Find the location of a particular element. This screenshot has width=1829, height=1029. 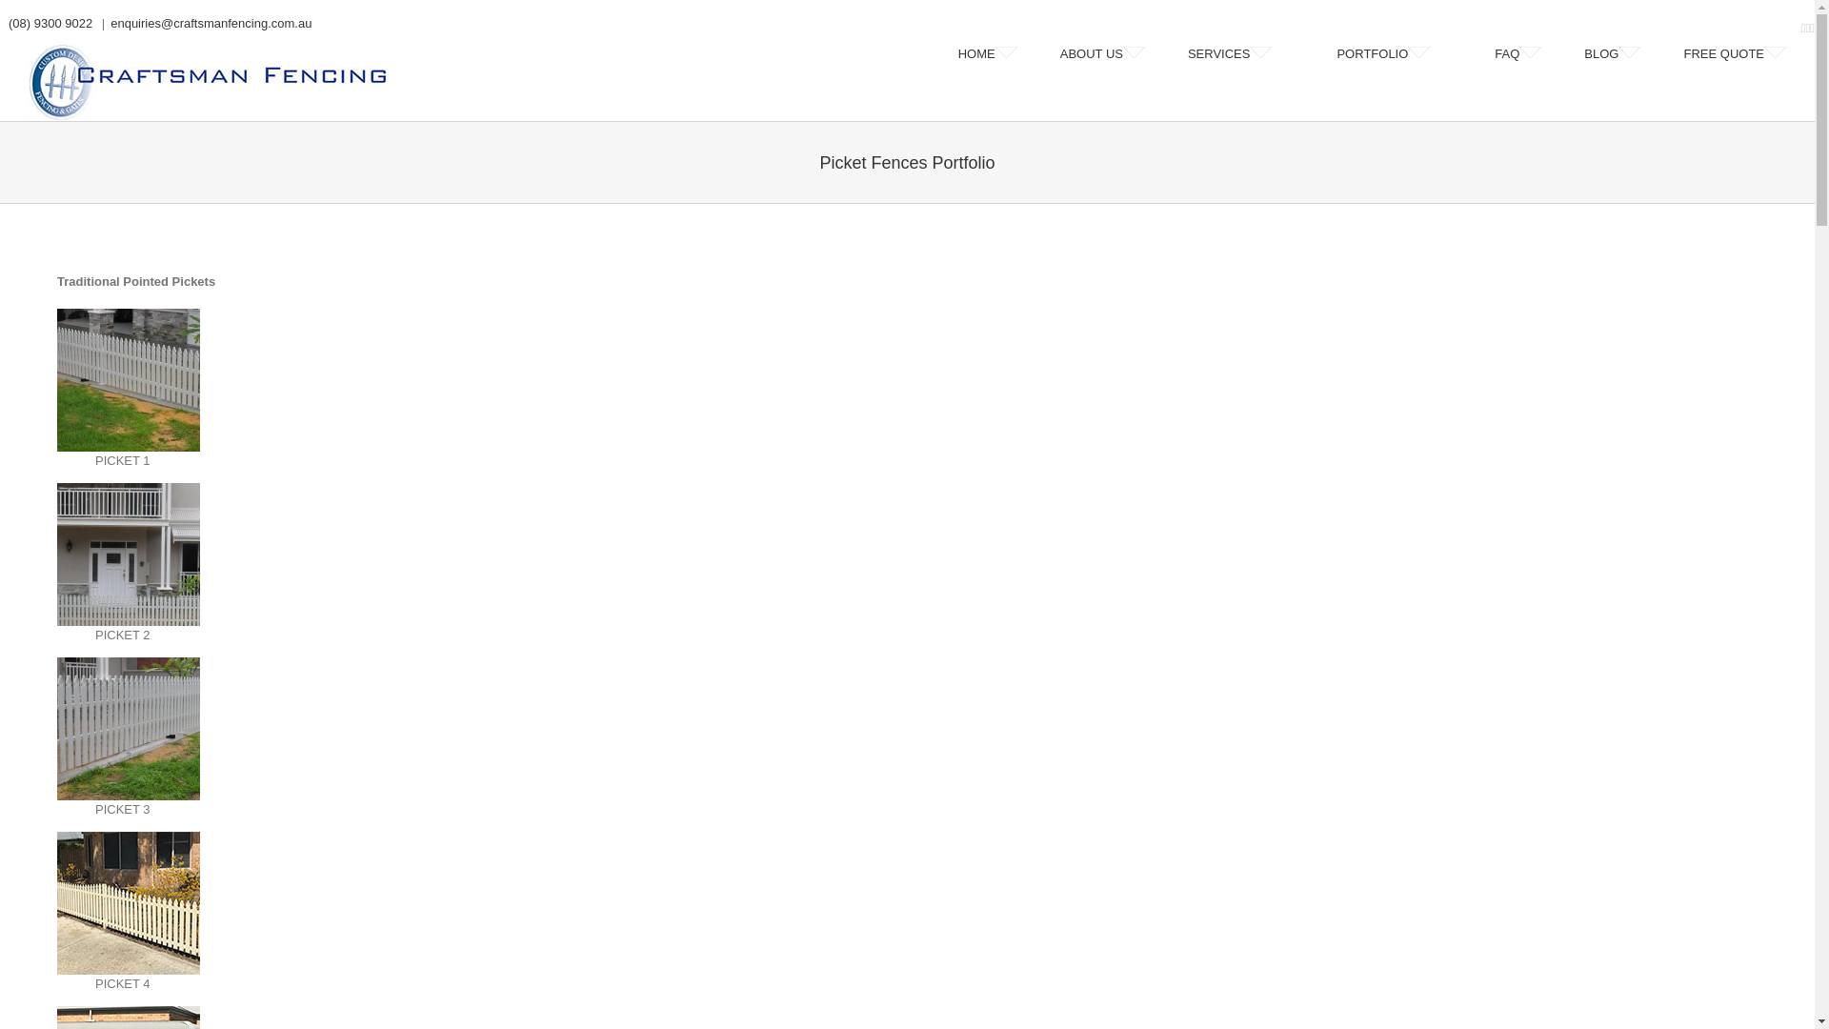

enquiries@craftsmanfencing.com.au is located at coordinates (211, 23).